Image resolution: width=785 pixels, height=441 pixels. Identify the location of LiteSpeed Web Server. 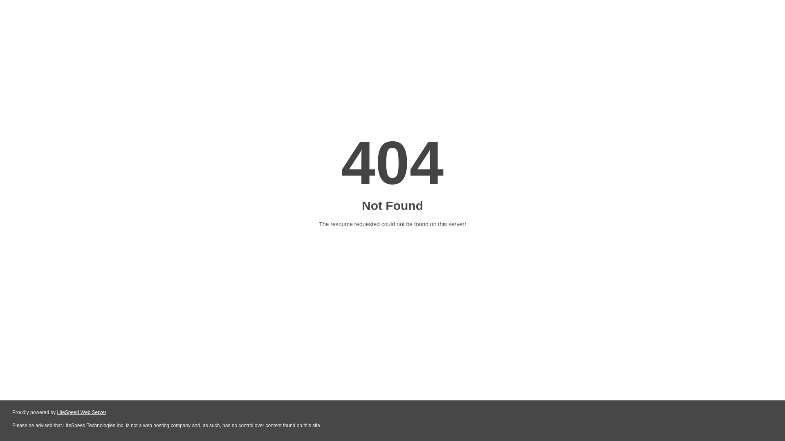
(82, 412).